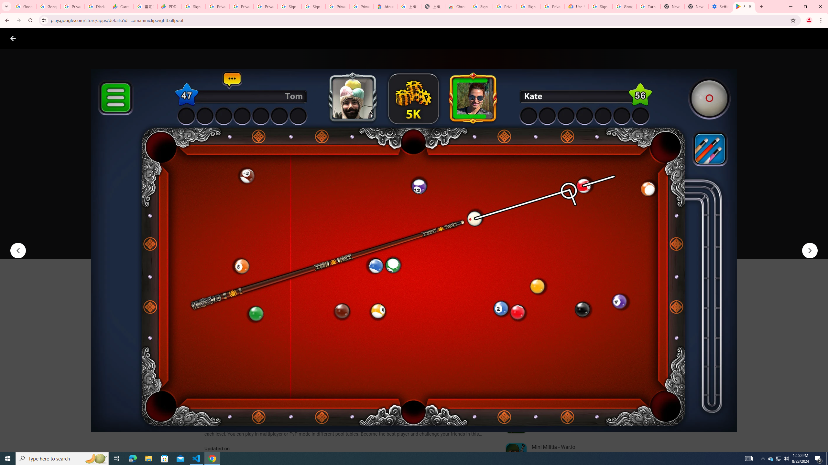 This screenshot has height=465, width=828. What do you see at coordinates (266, 6) in the screenshot?
I see `Privacy Checkup` at bounding box center [266, 6].